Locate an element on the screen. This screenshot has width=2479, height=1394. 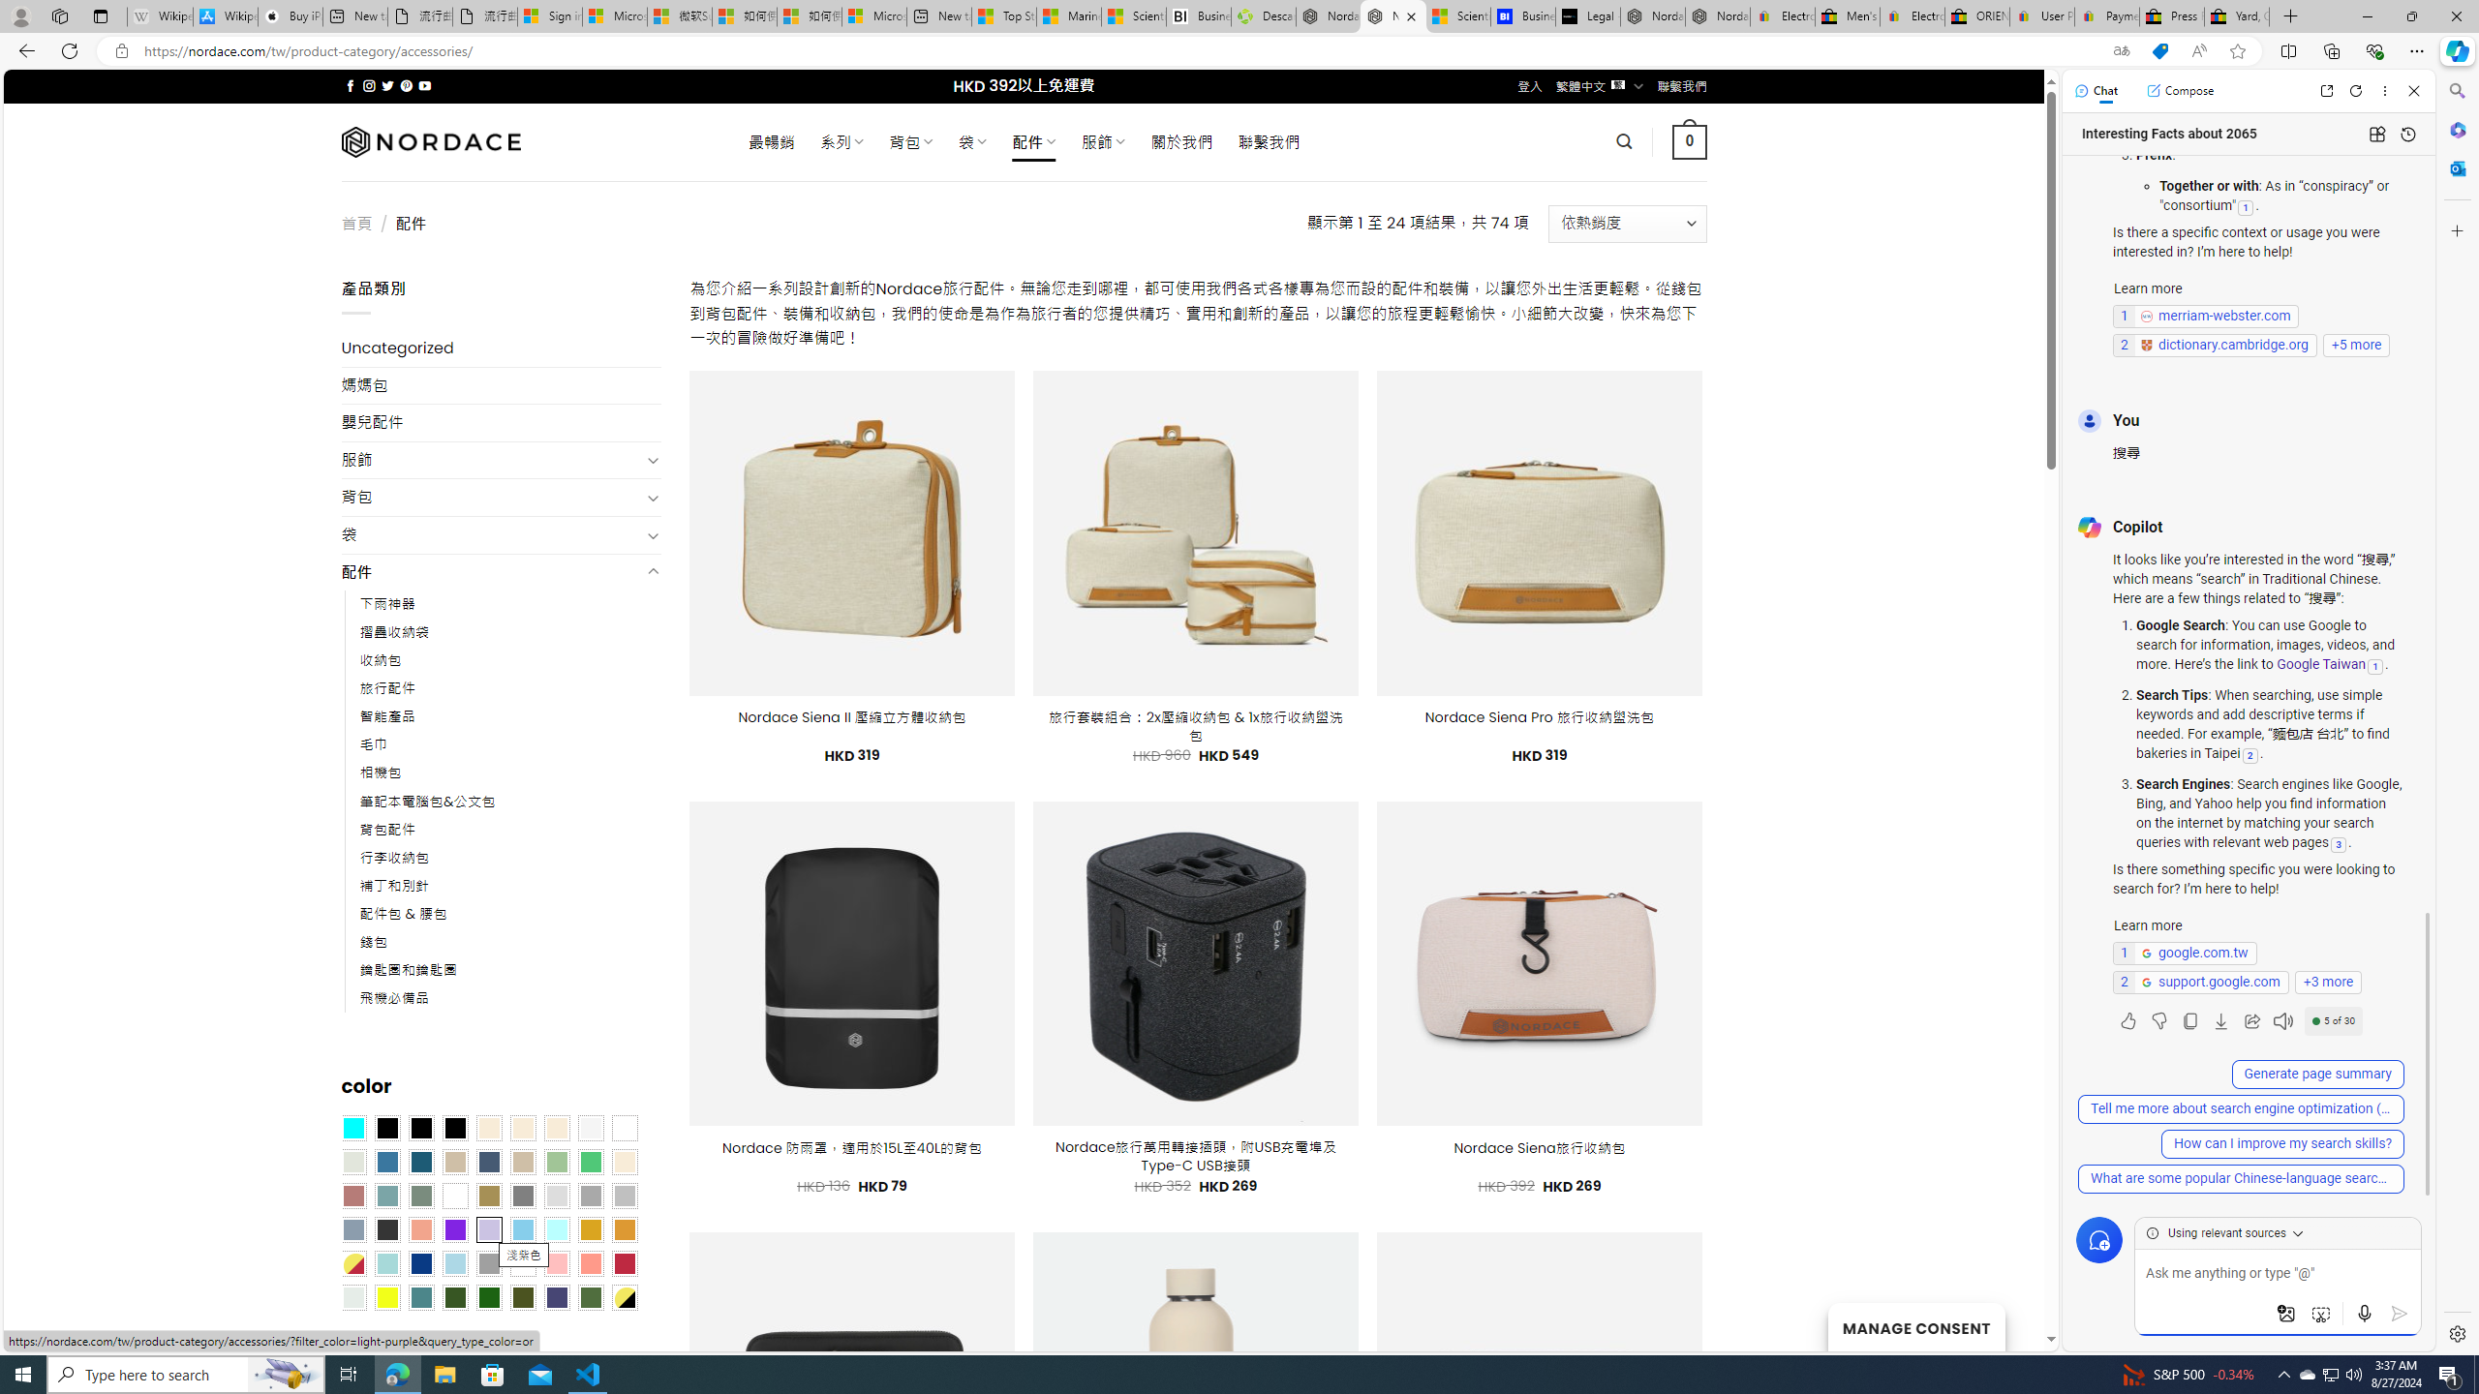
 0  is located at coordinates (1691, 141).